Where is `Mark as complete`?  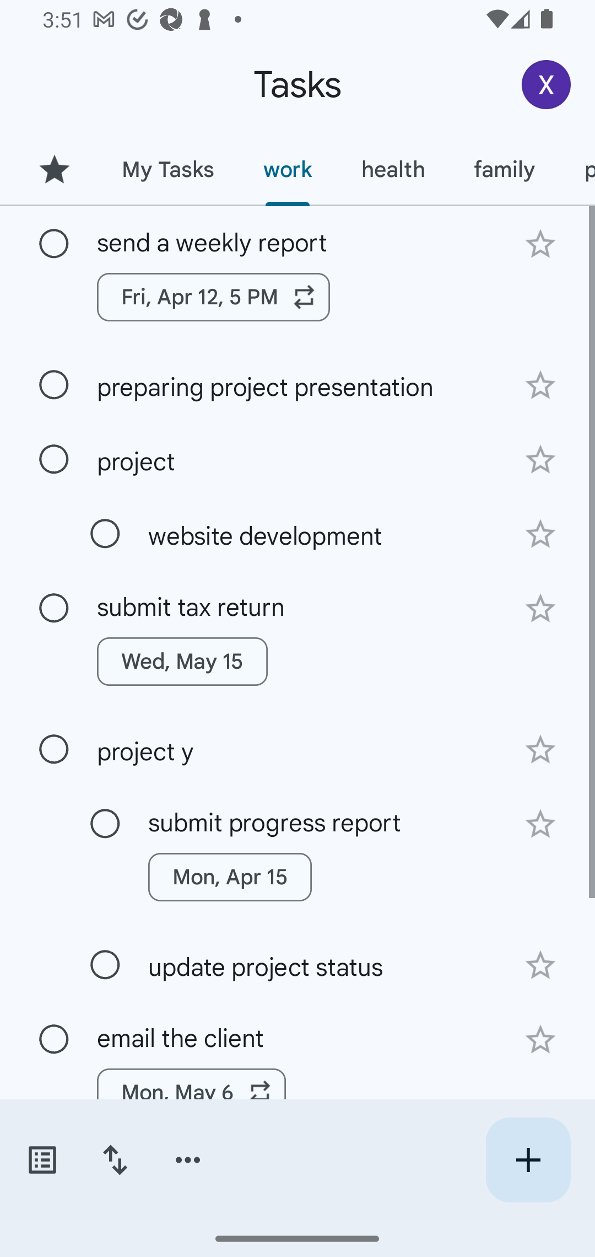 Mark as complete is located at coordinates (105, 534).